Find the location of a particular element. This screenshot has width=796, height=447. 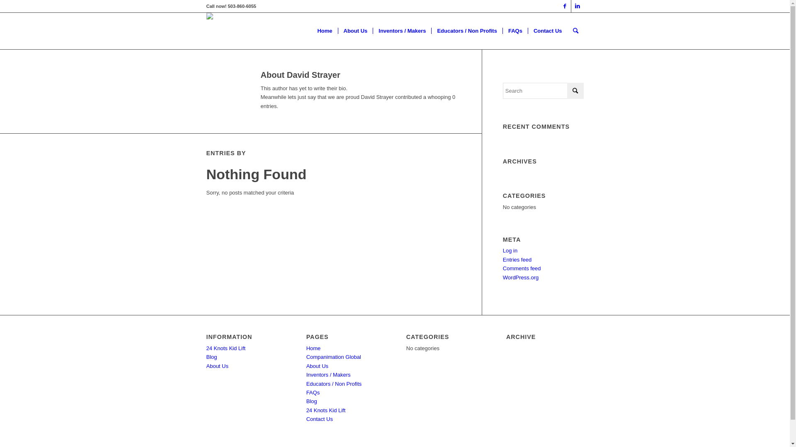

Home is located at coordinates (325, 31).